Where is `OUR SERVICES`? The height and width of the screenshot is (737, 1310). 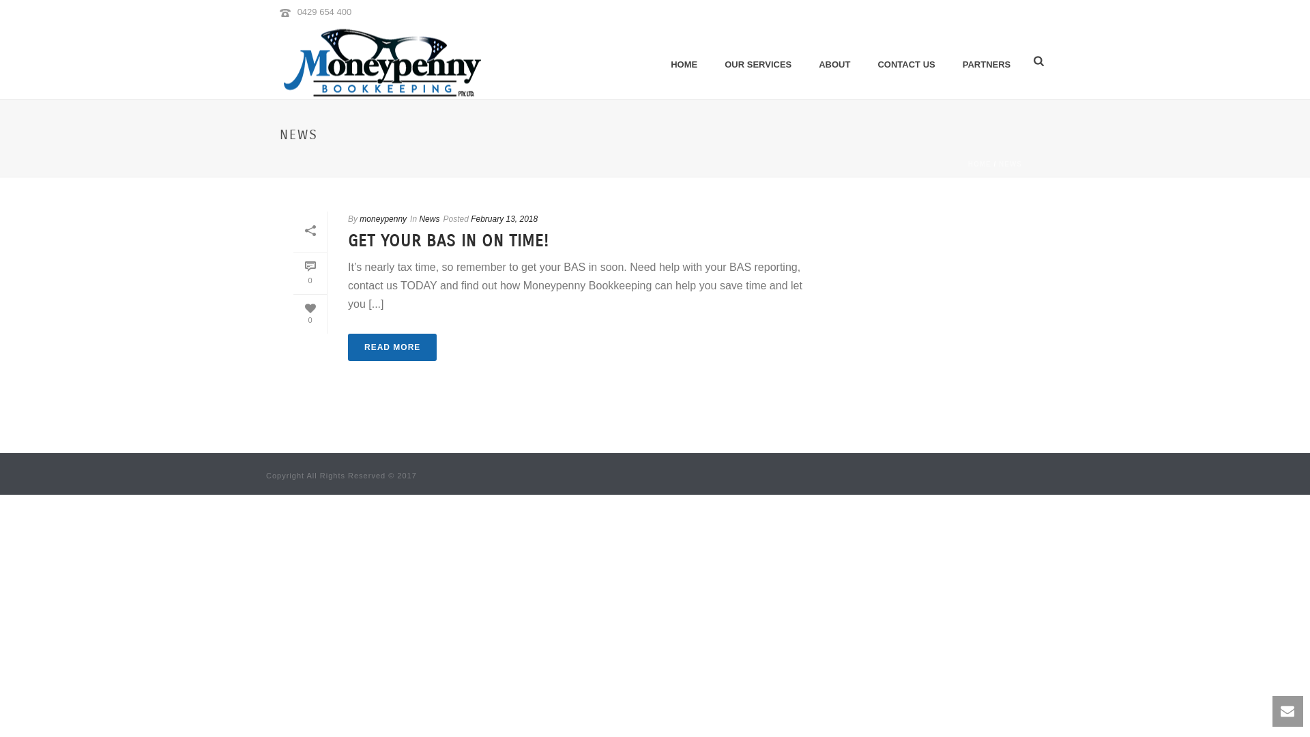 OUR SERVICES is located at coordinates (758, 61).